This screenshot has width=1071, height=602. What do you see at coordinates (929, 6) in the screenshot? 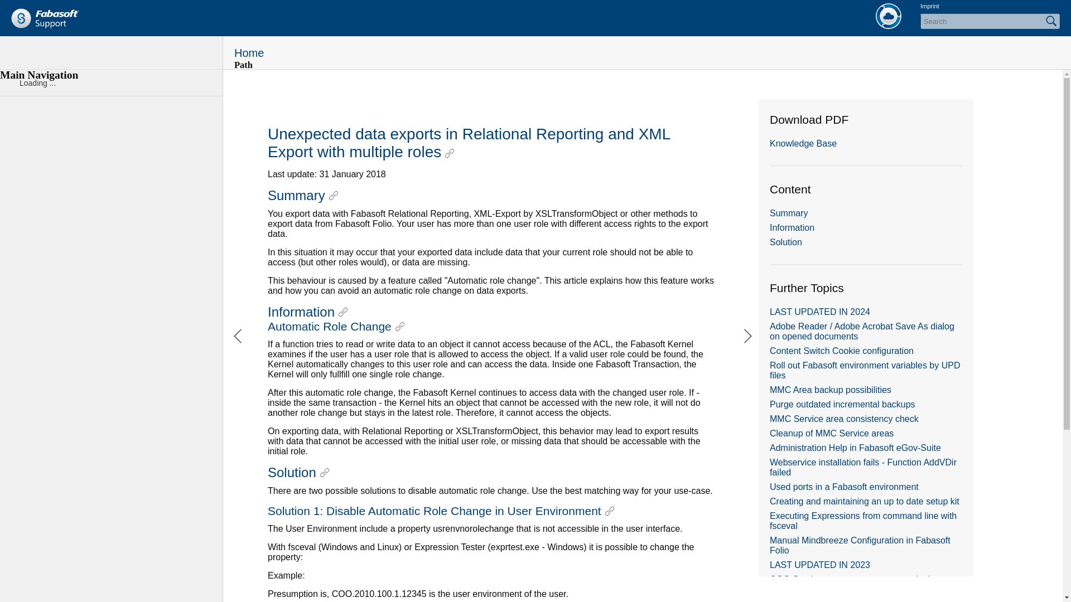
I see `Imprint` at bounding box center [929, 6].